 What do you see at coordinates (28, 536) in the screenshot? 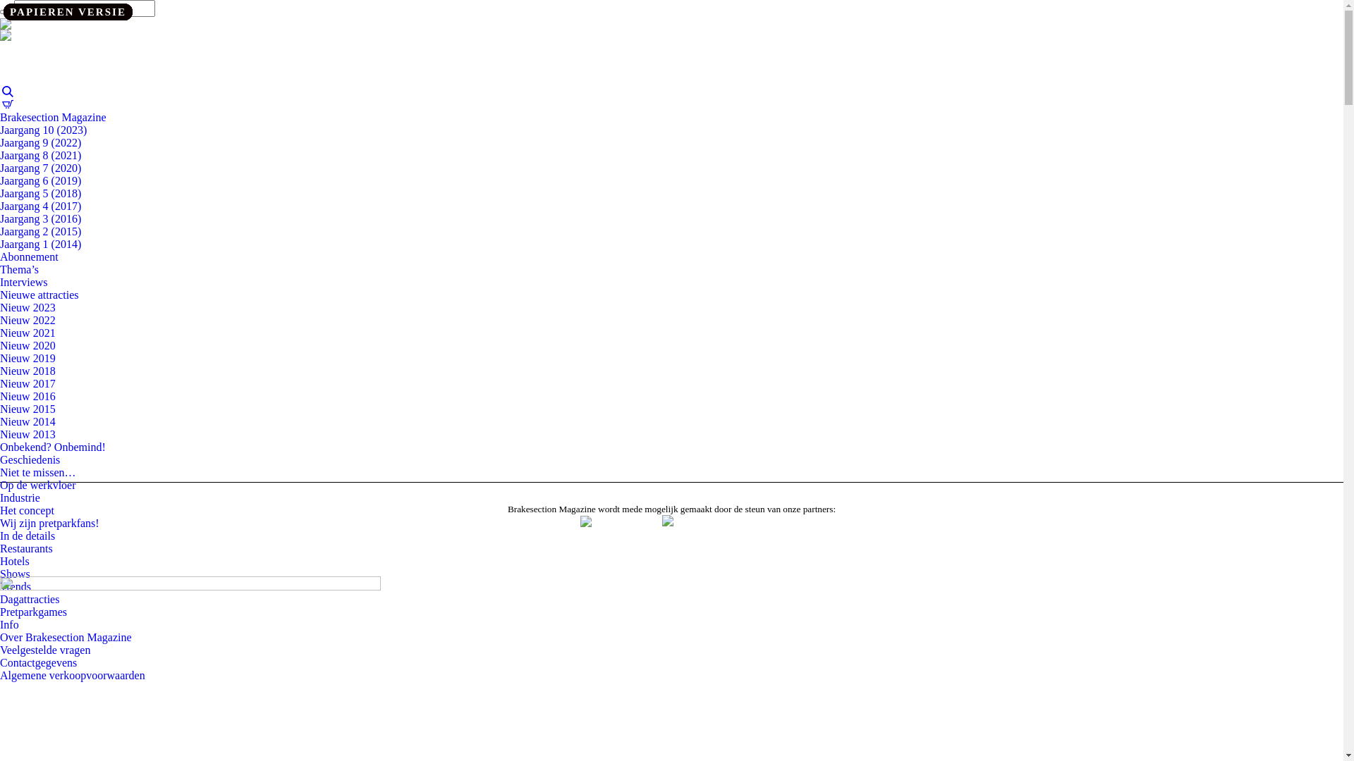
I see `In de details` at bounding box center [28, 536].